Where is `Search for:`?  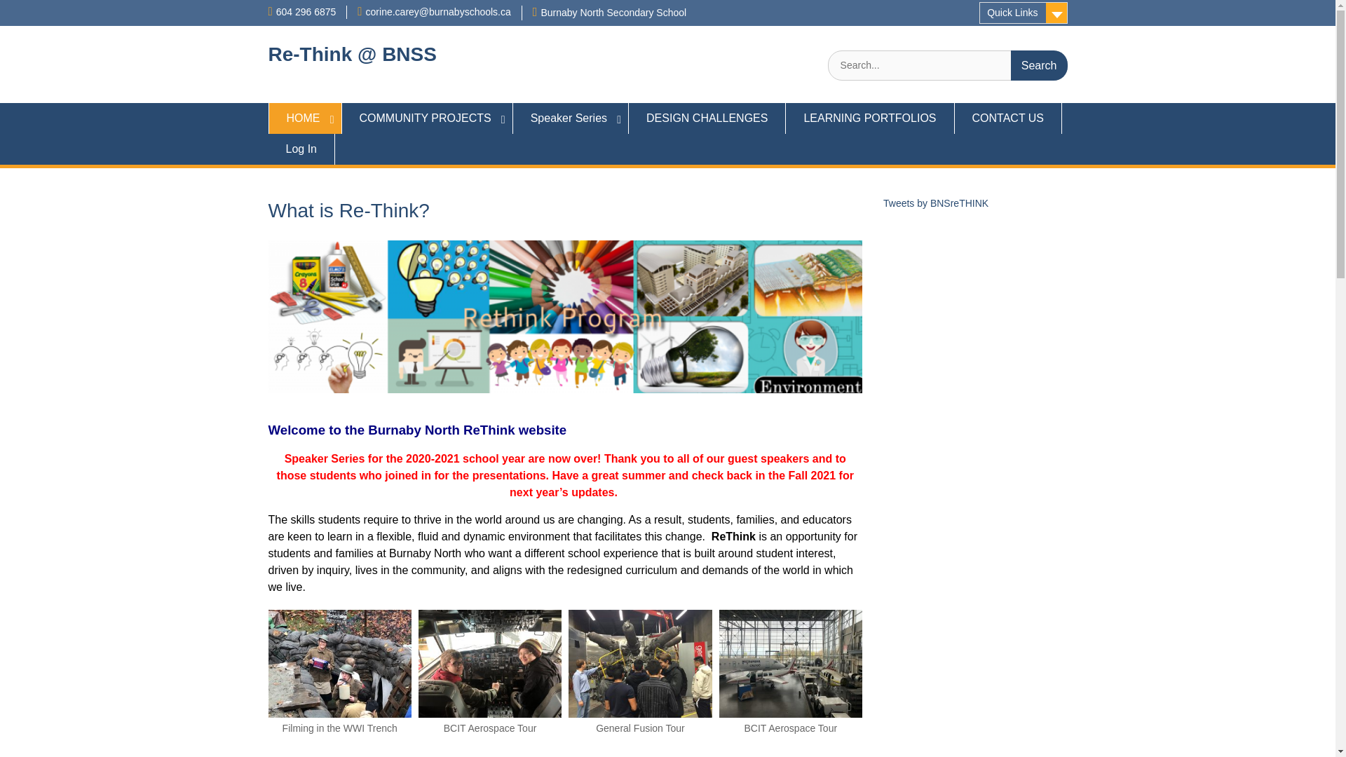 Search for: is located at coordinates (947, 65).